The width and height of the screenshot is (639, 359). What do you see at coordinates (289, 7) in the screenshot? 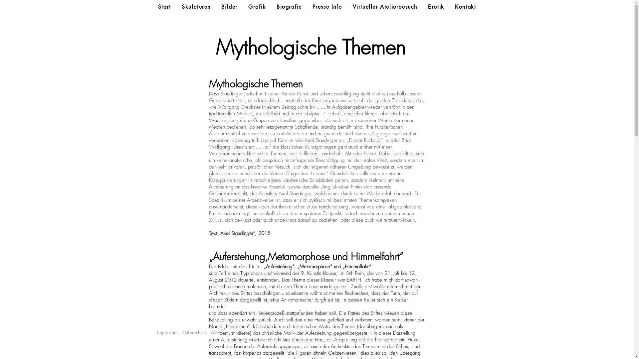
I see `Biografie` at bounding box center [289, 7].